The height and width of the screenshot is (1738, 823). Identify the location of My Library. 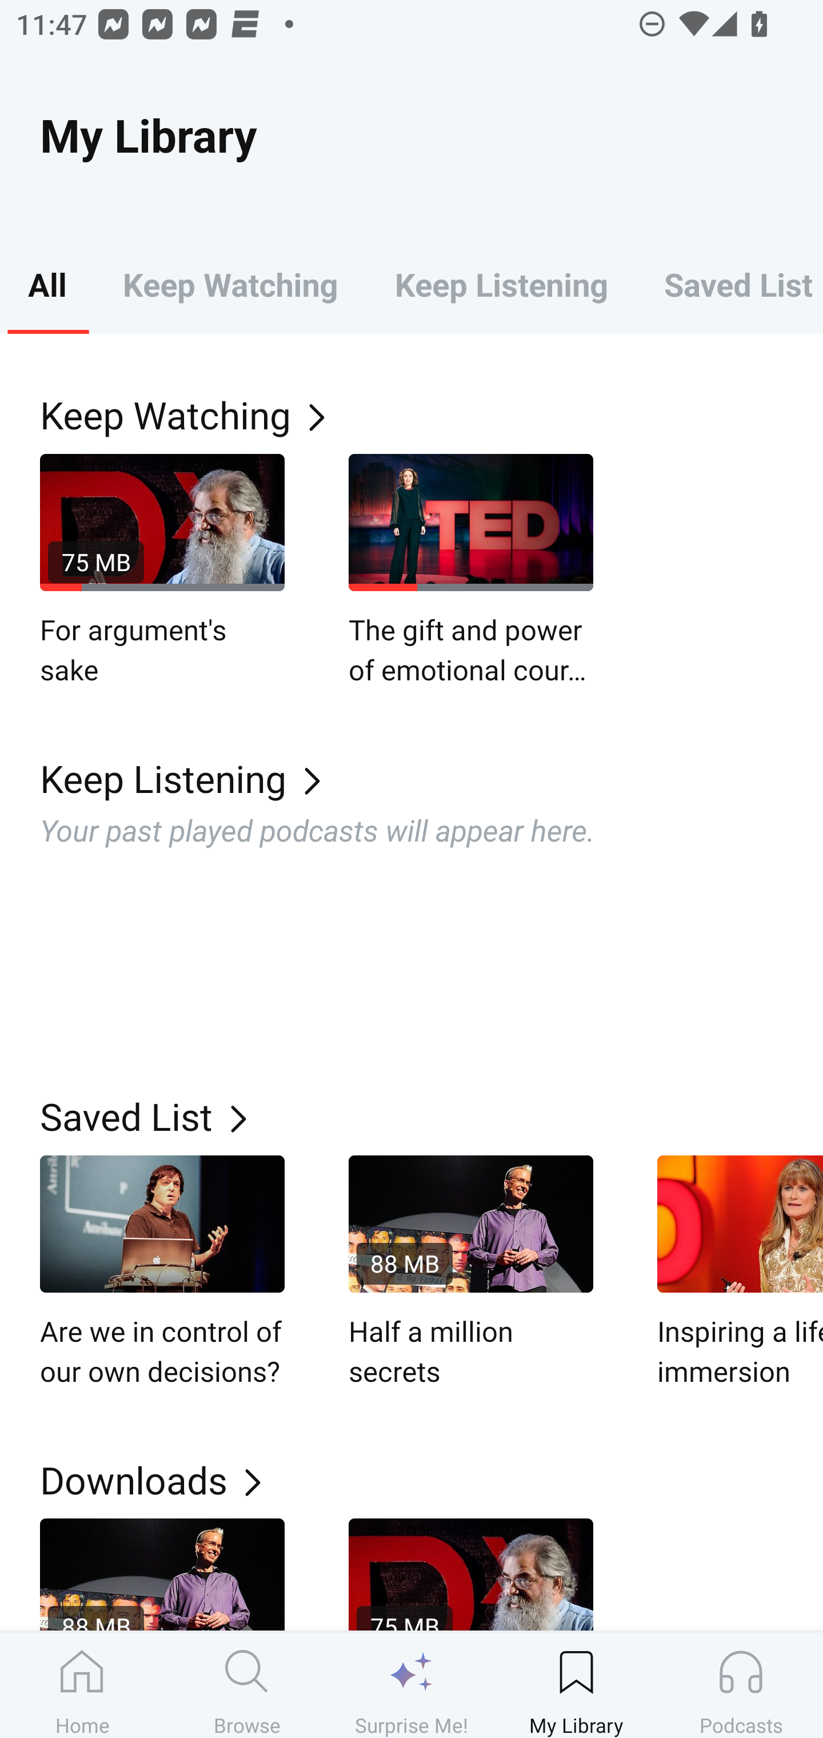
(576, 1685).